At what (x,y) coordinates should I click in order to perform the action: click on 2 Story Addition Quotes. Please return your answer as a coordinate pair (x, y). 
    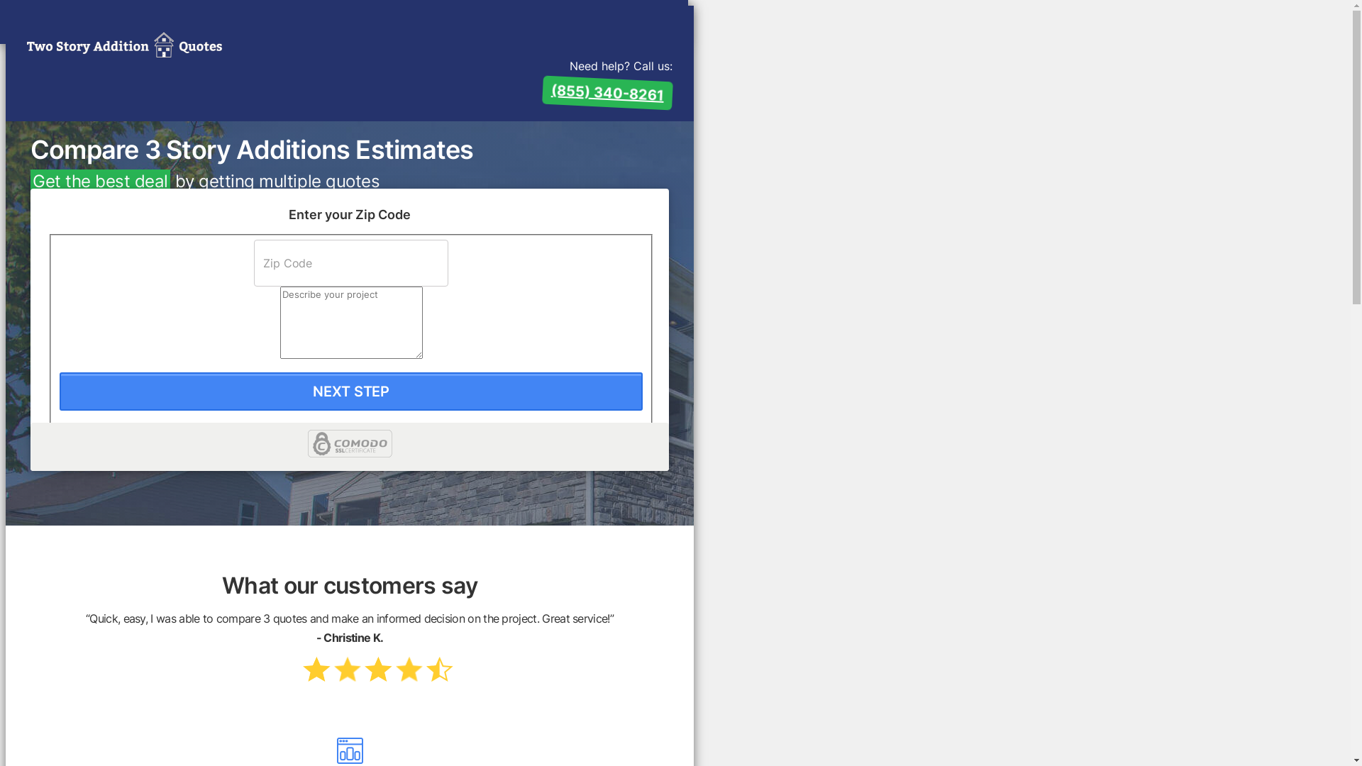
    Looking at the image, I should click on (125, 46).